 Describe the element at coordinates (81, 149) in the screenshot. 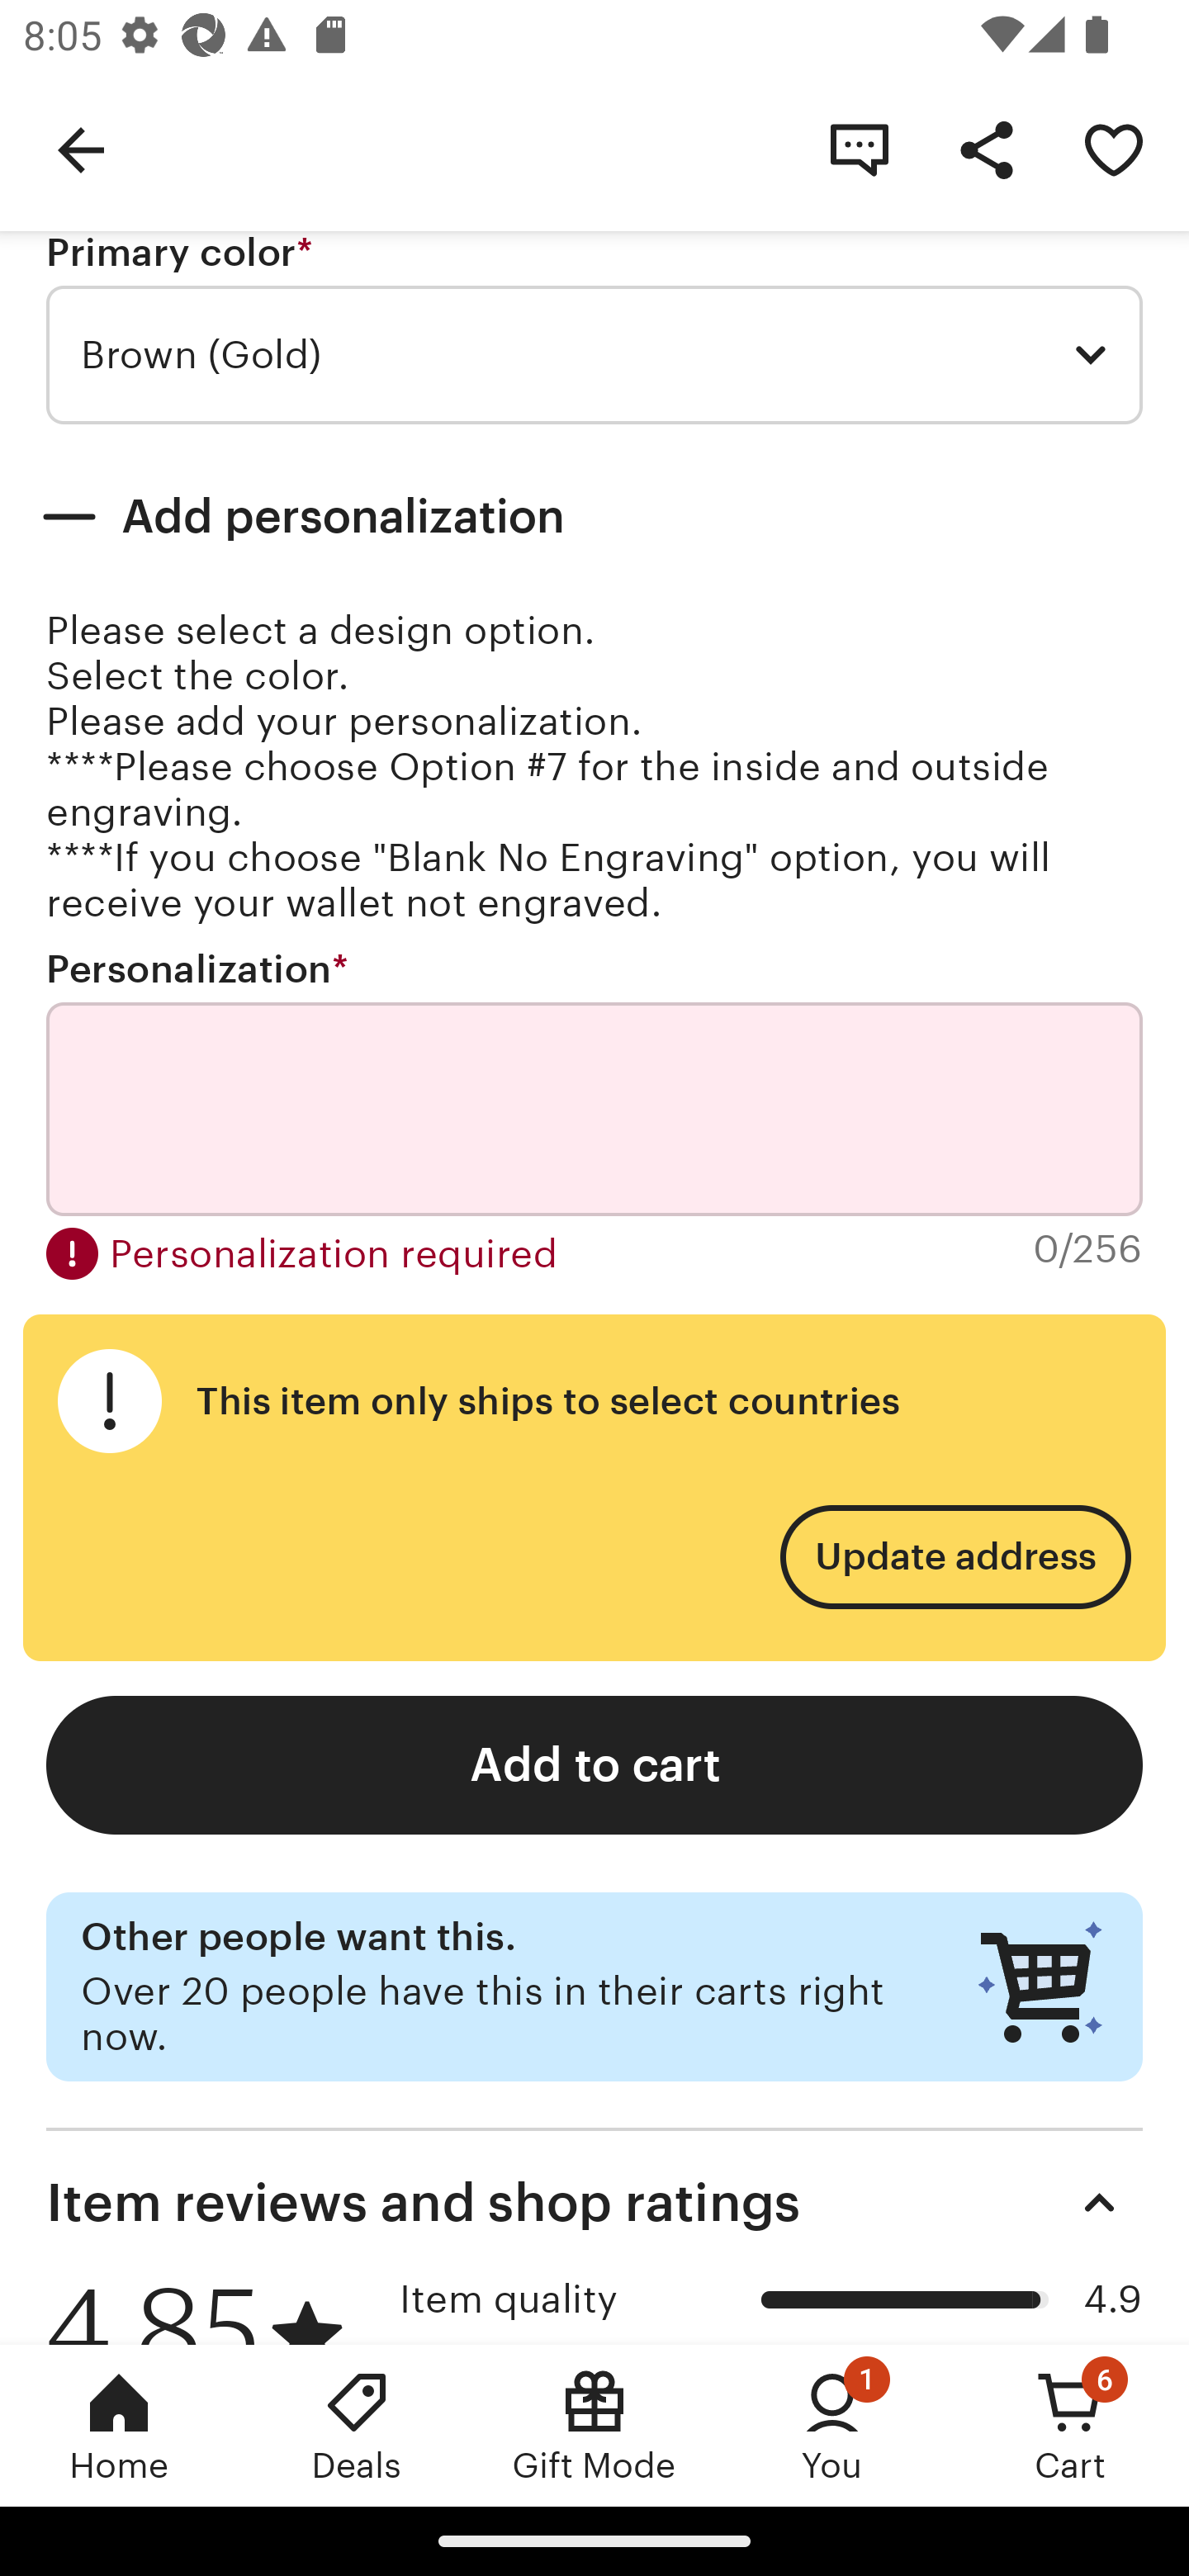

I see `Navigate up` at that location.